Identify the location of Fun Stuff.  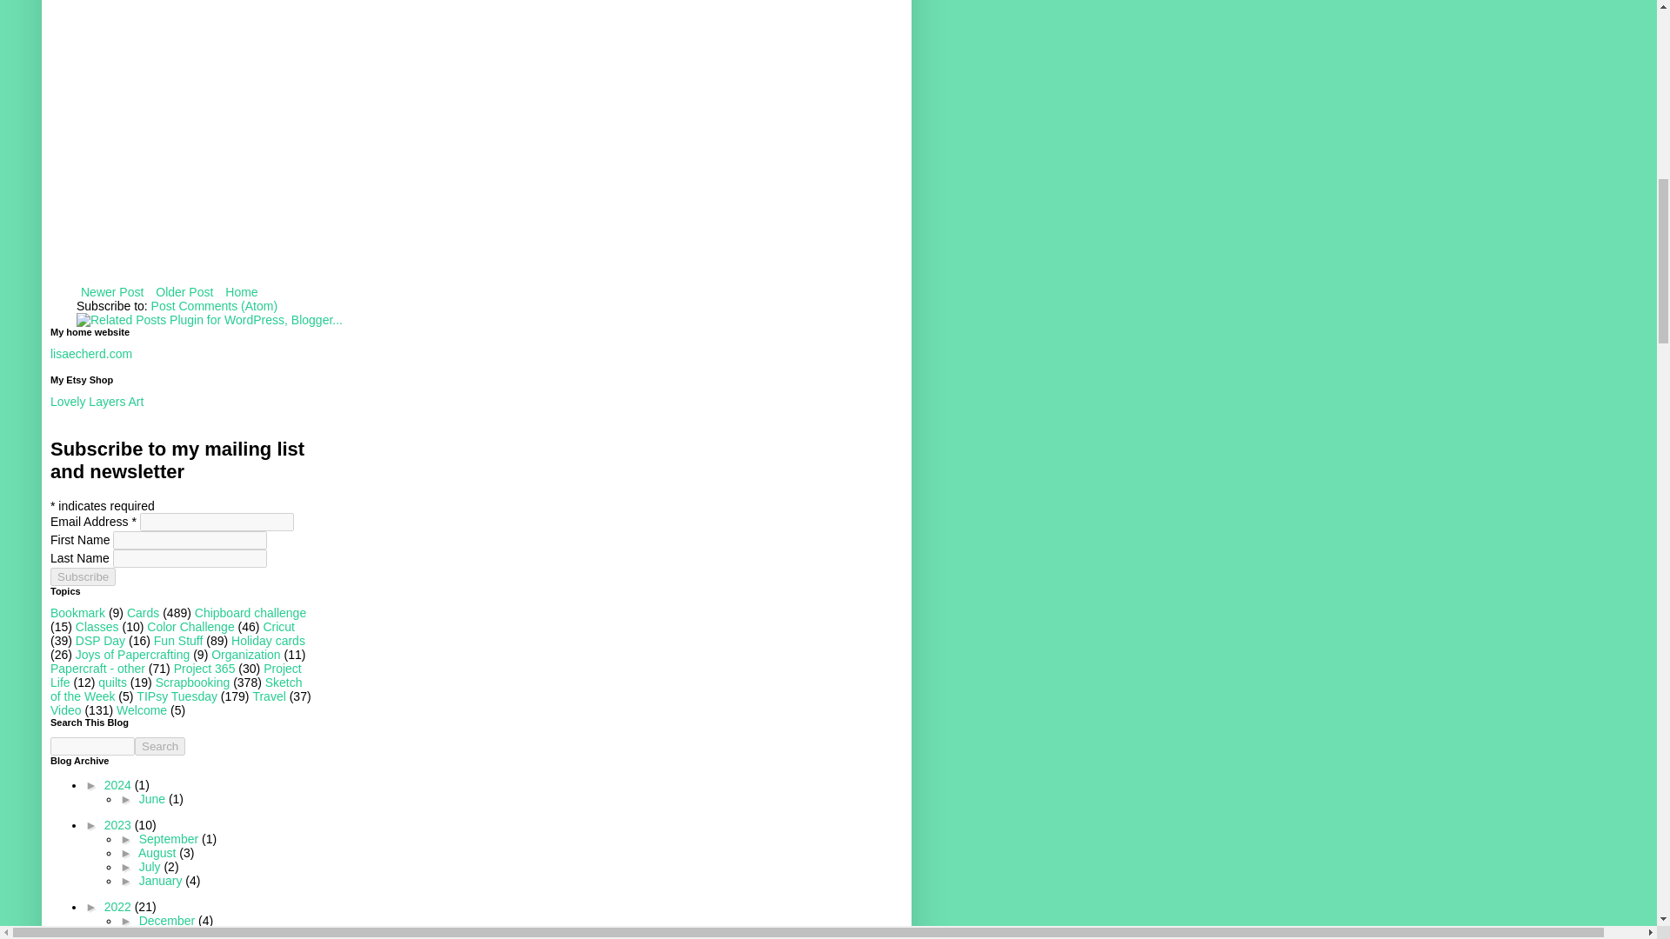
(178, 641).